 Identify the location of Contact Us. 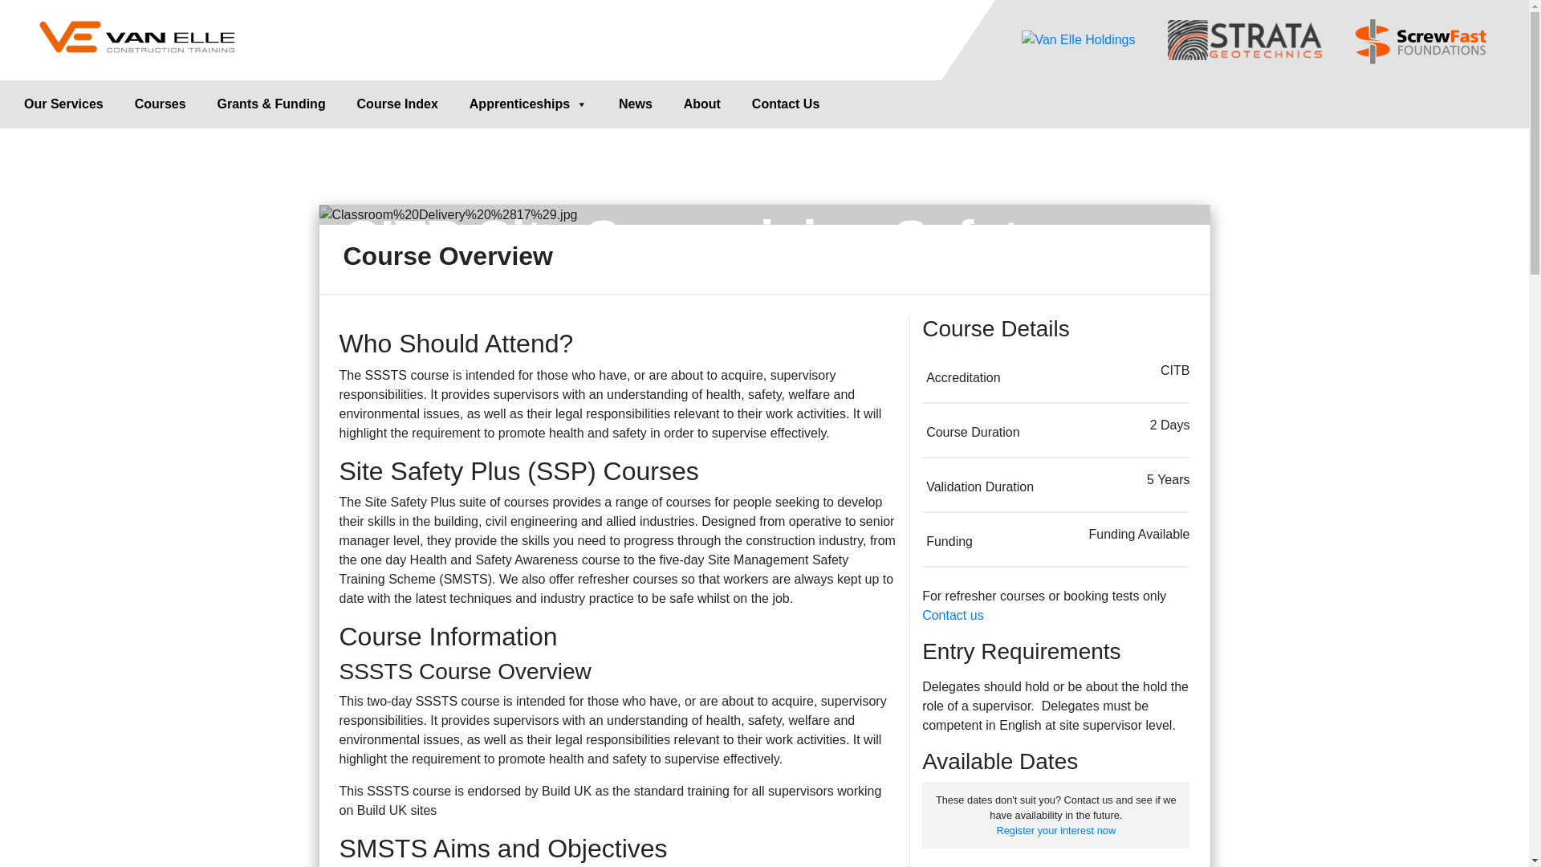
(786, 104).